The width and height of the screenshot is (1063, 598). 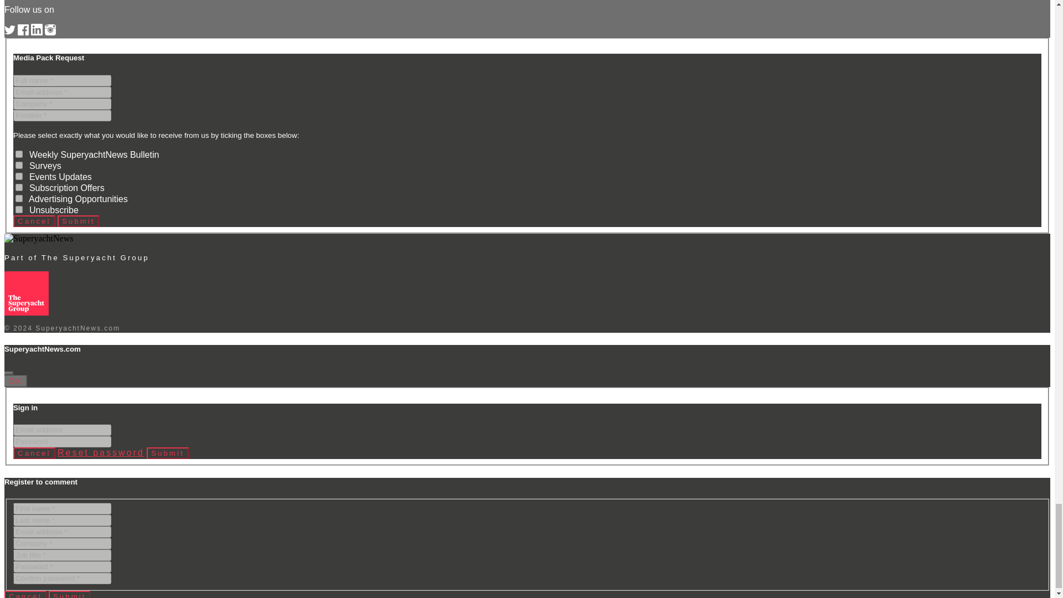 What do you see at coordinates (19, 176) in the screenshot?
I see `events` at bounding box center [19, 176].